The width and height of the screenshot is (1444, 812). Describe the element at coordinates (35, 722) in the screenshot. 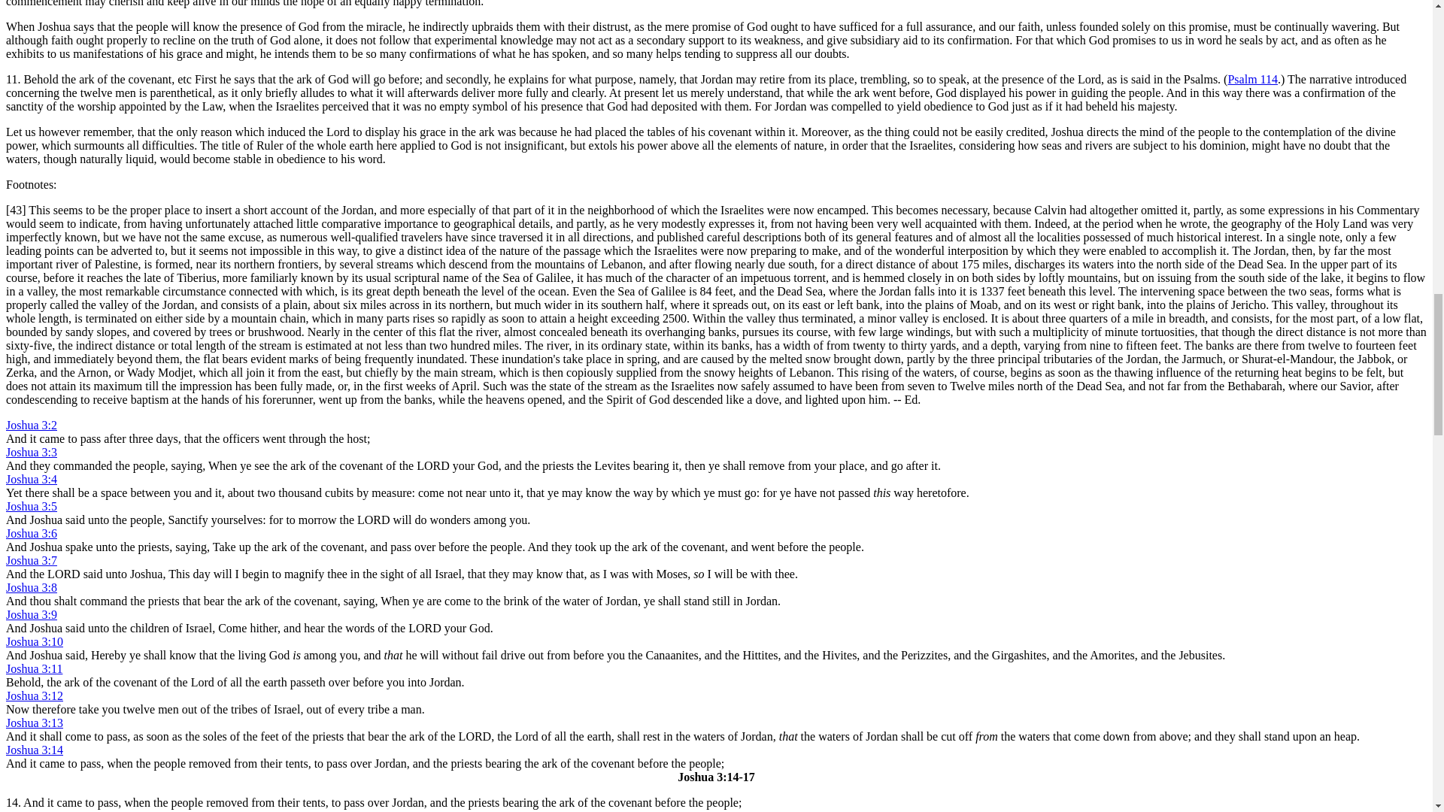

I see `Joshua 3:13` at that location.